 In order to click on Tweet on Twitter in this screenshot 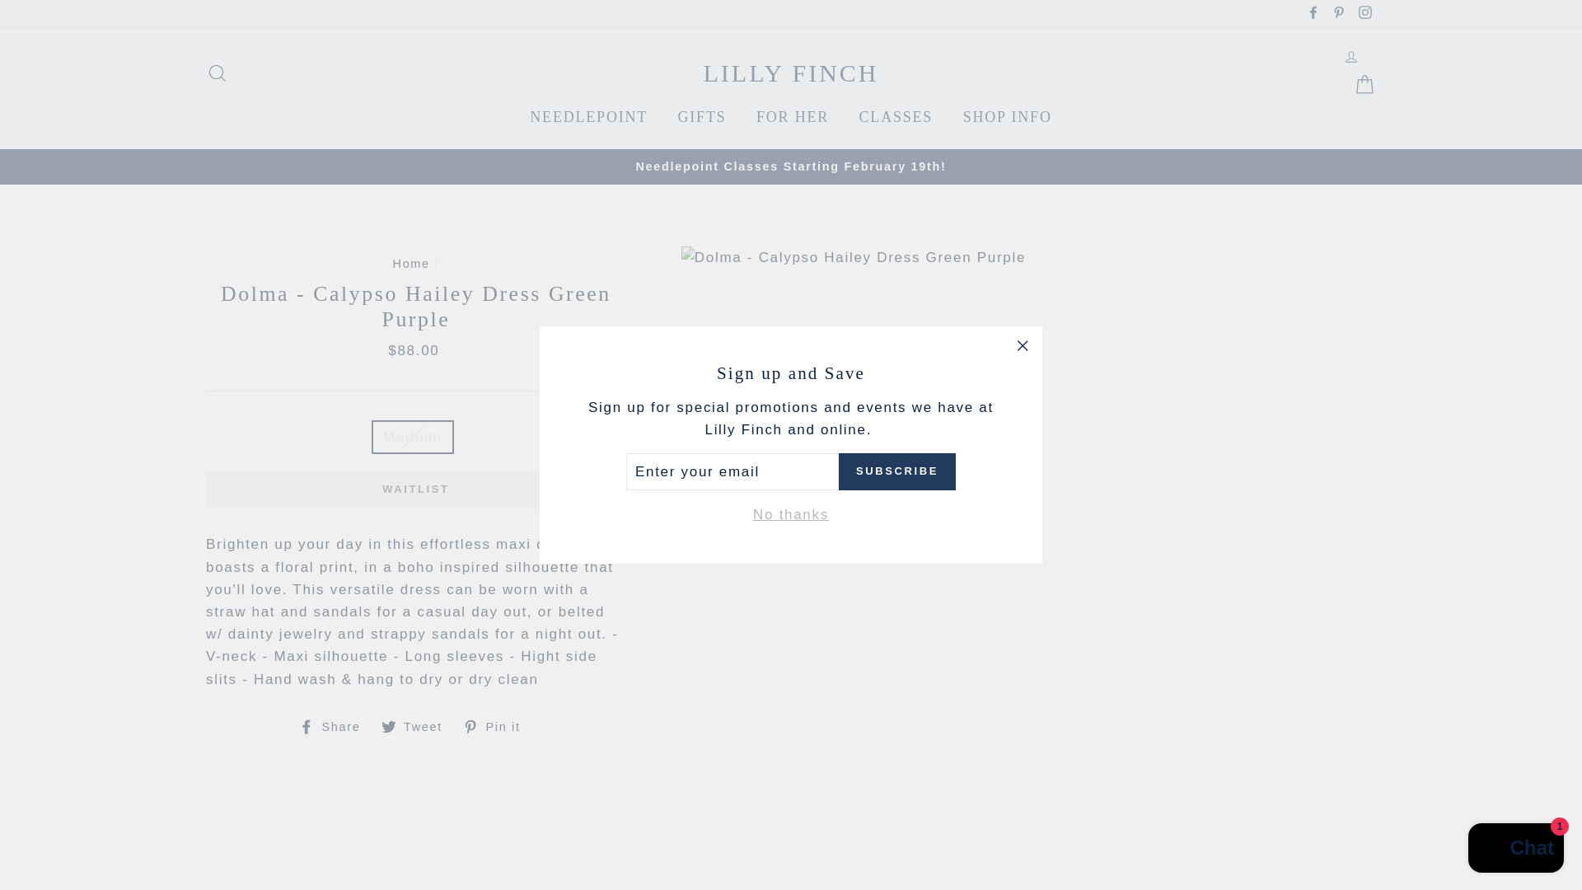, I will do `click(418, 727)`.